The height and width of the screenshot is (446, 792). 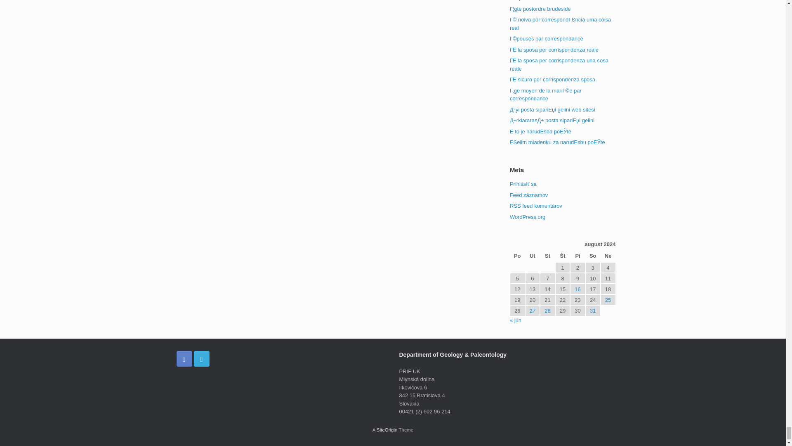 What do you see at coordinates (577, 256) in the screenshot?
I see `piatok` at bounding box center [577, 256].